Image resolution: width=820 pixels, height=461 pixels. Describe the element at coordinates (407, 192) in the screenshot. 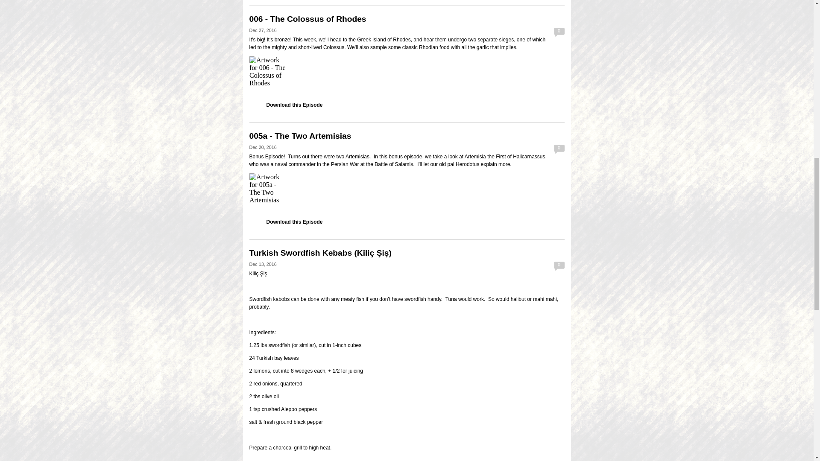

I see `Libsyn Player` at that location.